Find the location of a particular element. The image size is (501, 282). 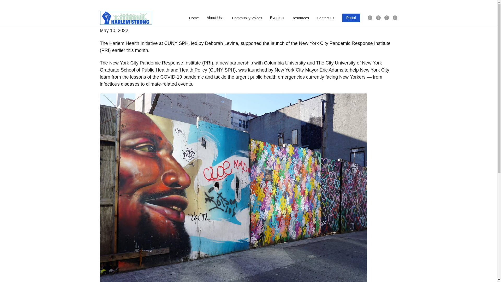

Home is located at coordinates (194, 18).